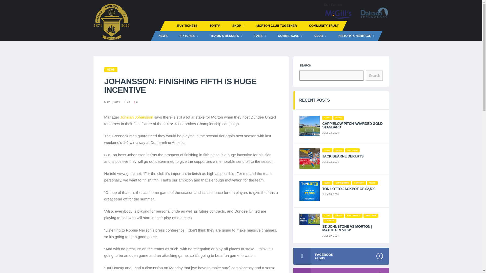 This screenshot has width=486, height=273. I want to click on TONTV, so click(215, 26).